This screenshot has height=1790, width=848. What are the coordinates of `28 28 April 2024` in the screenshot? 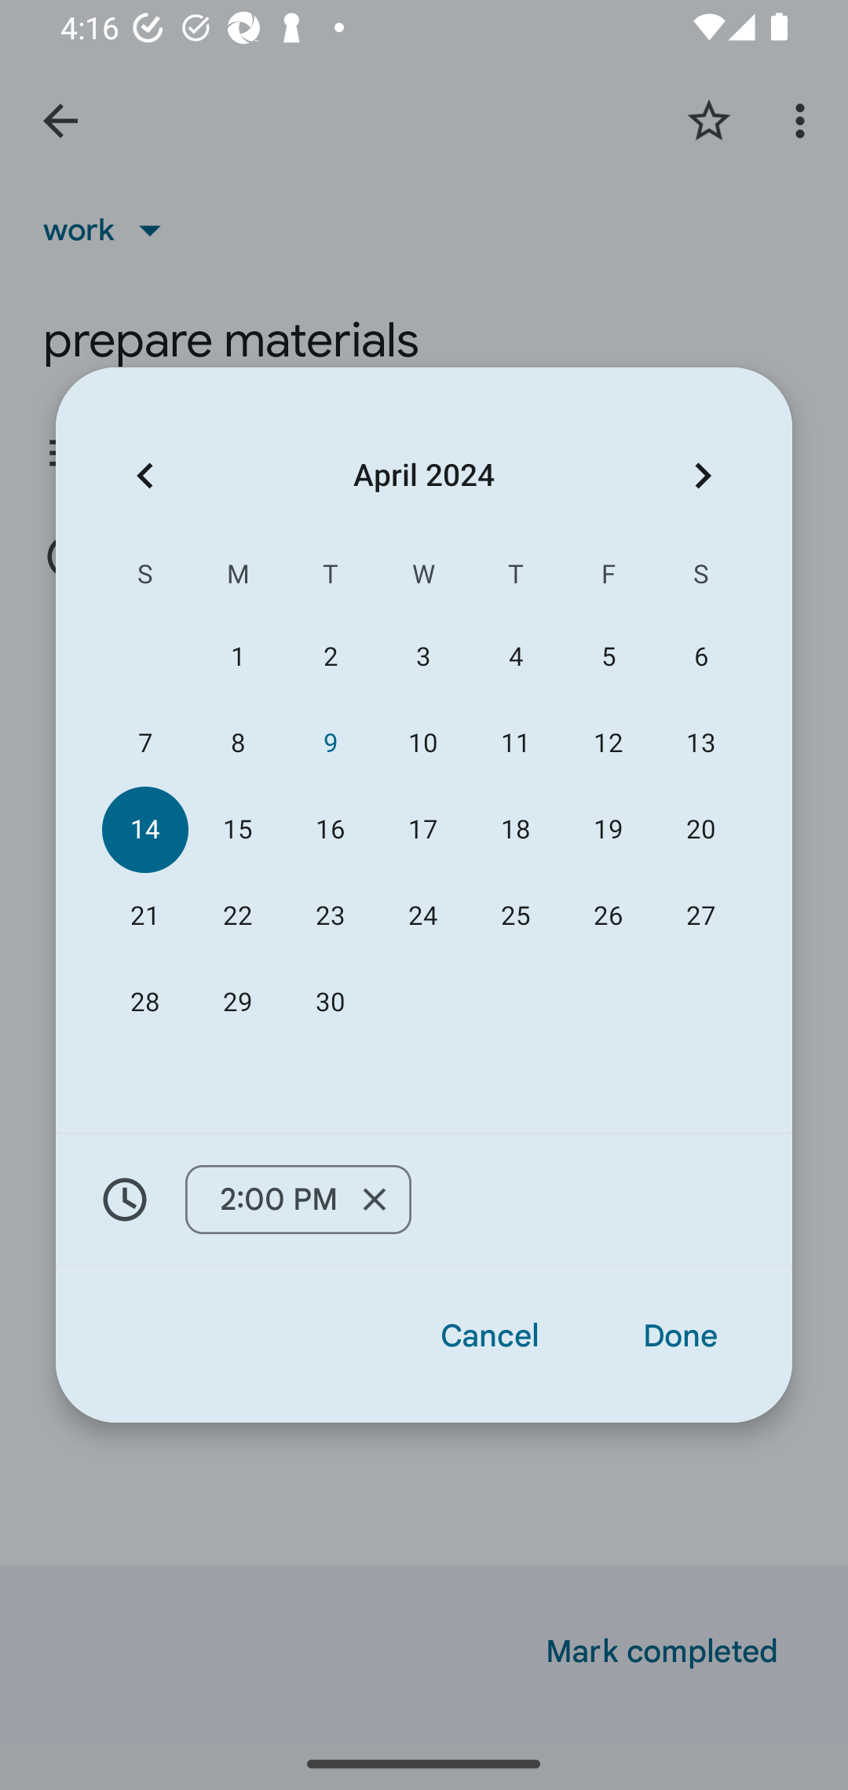 It's located at (145, 1002).